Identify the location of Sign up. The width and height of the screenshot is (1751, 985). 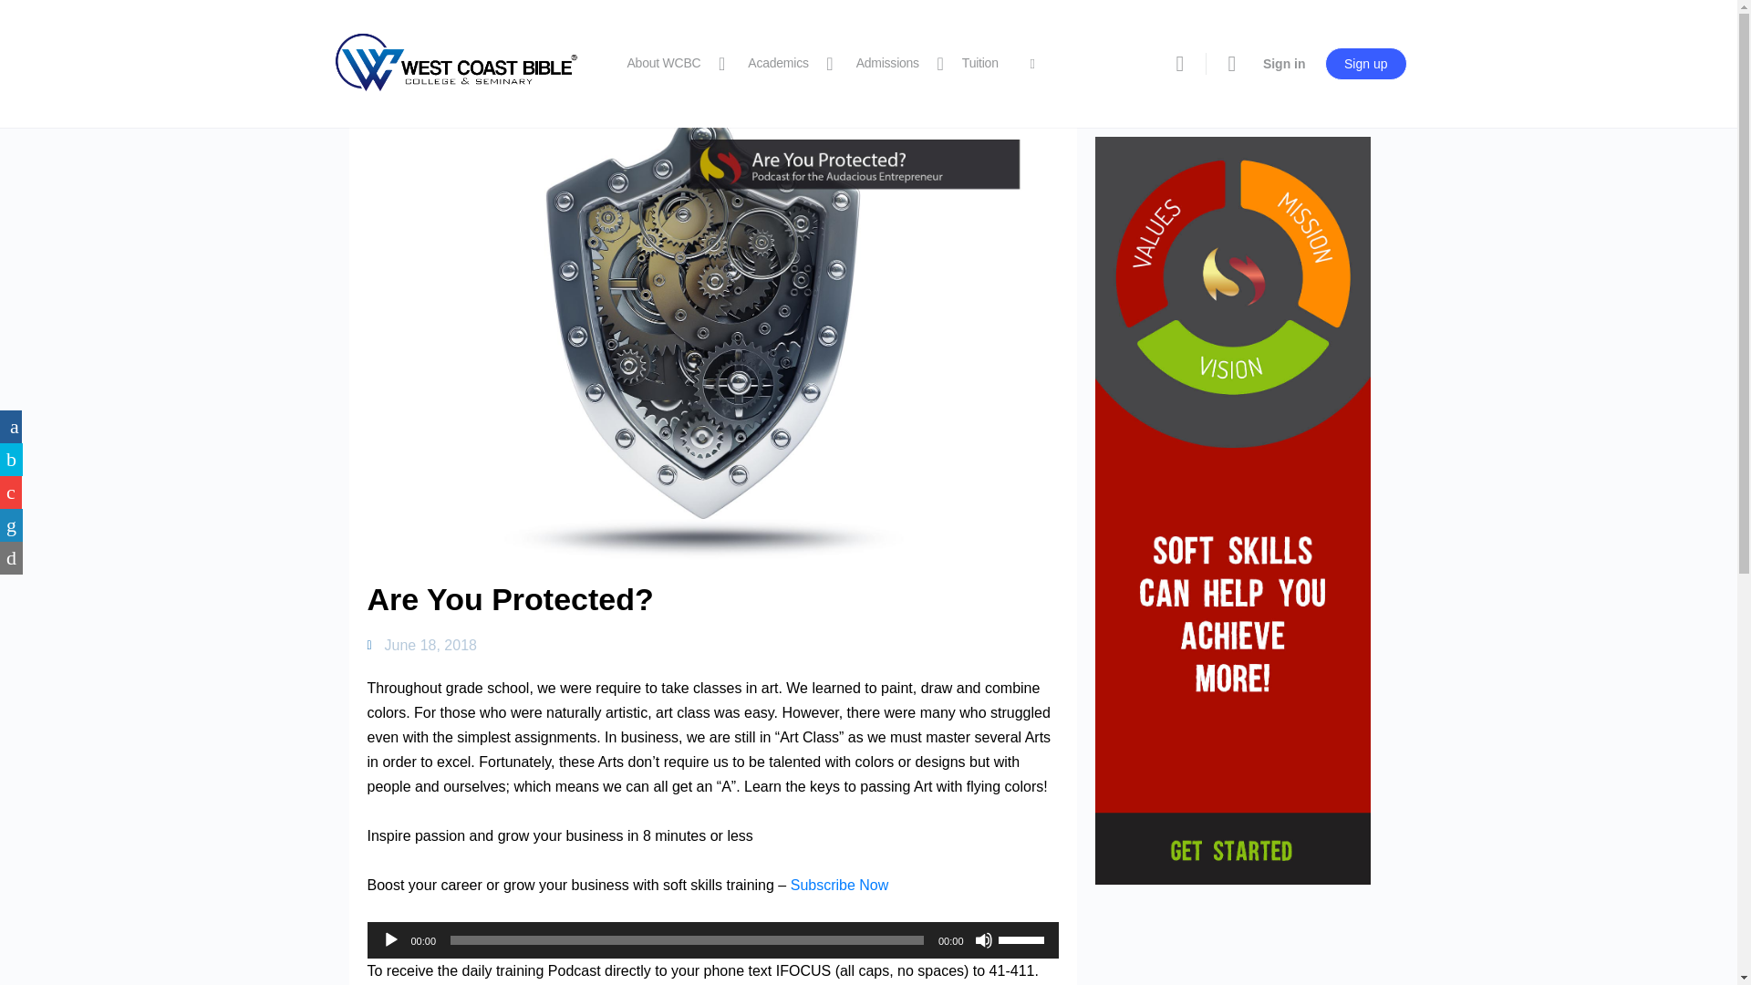
(1365, 63).